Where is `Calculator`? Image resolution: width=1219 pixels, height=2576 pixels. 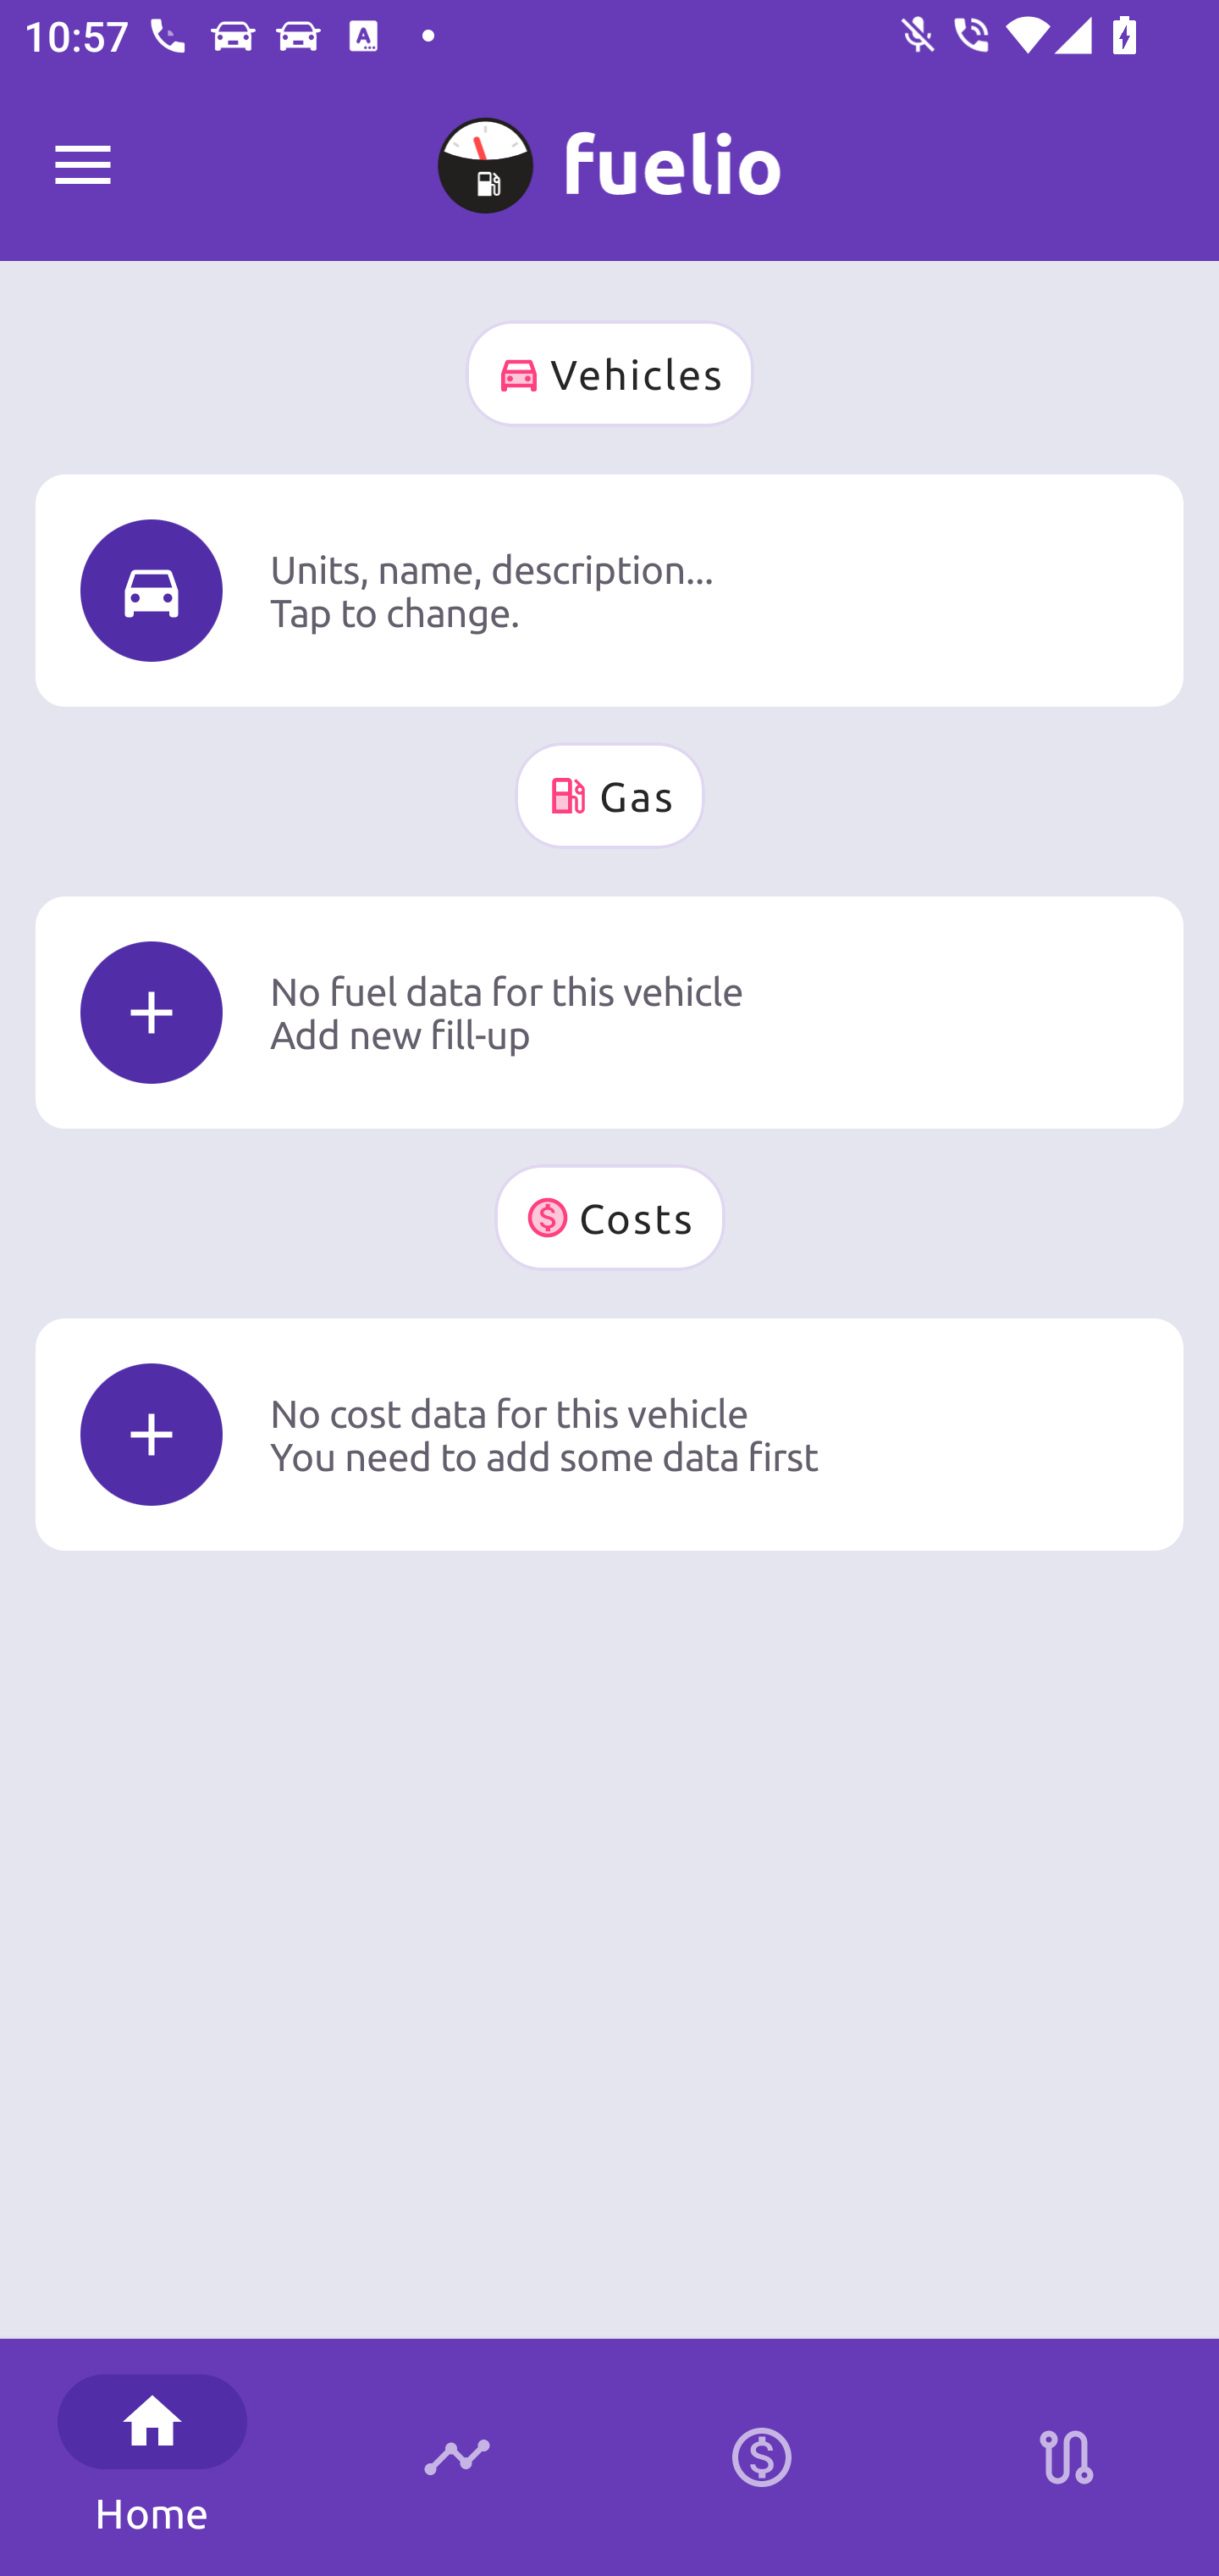
Calculator is located at coordinates (762, 2457).